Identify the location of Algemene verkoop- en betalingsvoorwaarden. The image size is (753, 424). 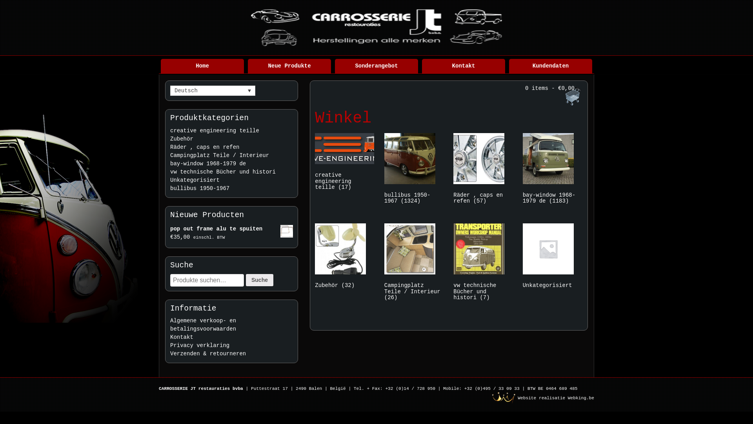
(203, 325).